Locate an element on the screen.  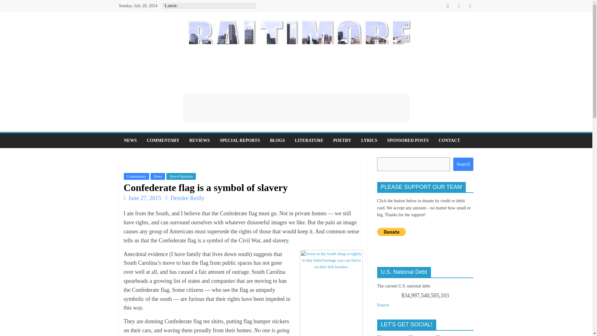
NEWS is located at coordinates (130, 141).